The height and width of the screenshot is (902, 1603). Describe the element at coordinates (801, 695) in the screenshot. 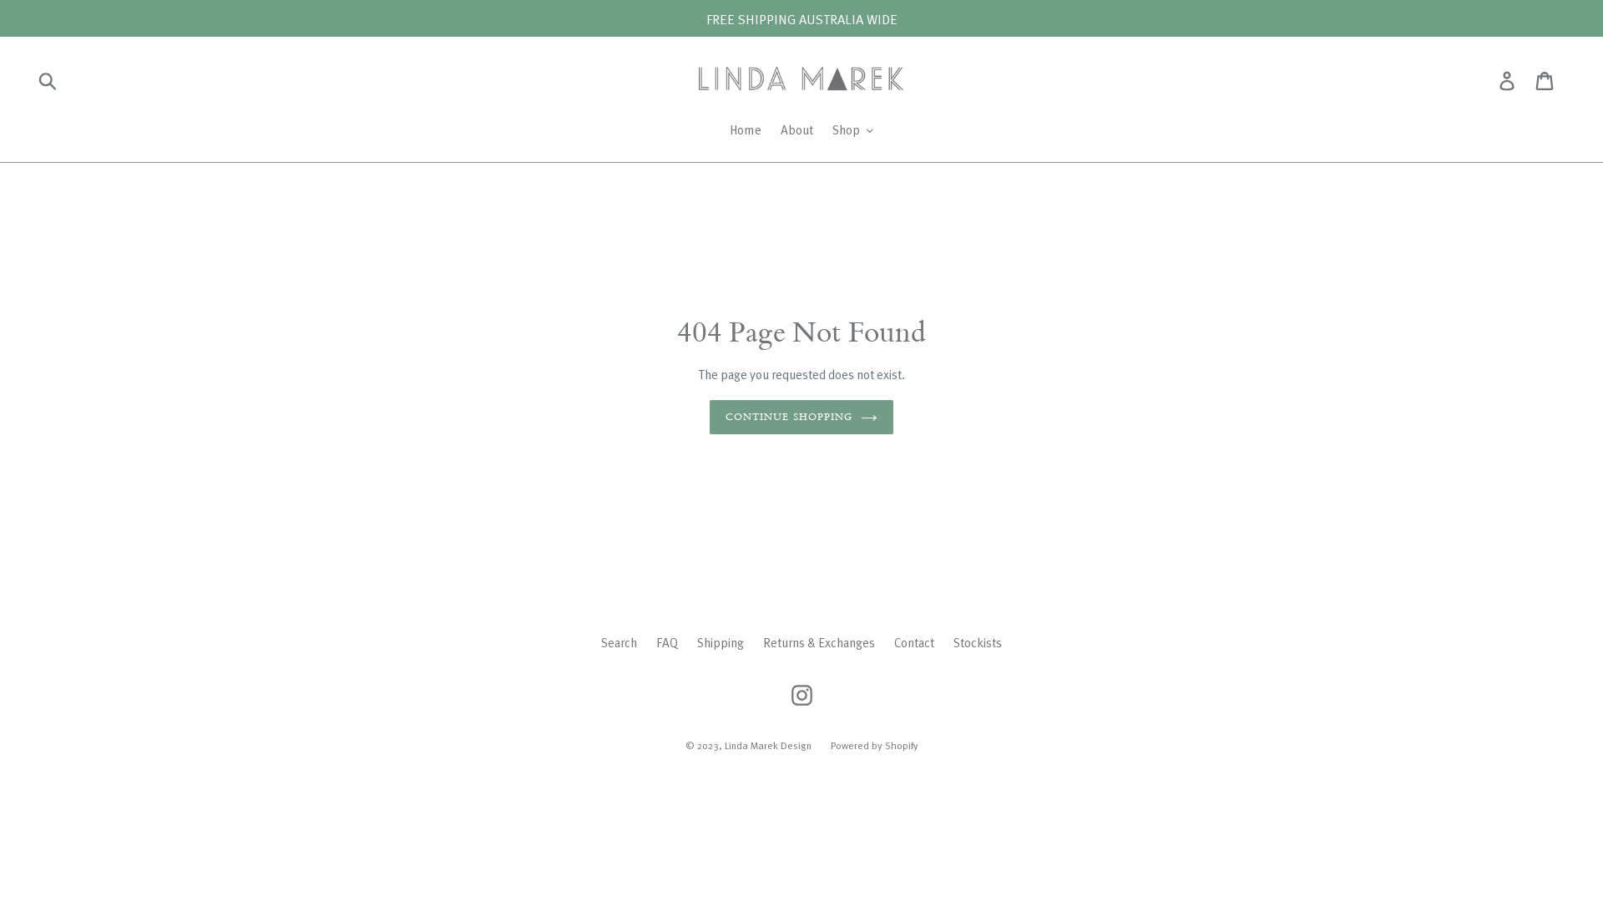

I see `Instagram` at that location.